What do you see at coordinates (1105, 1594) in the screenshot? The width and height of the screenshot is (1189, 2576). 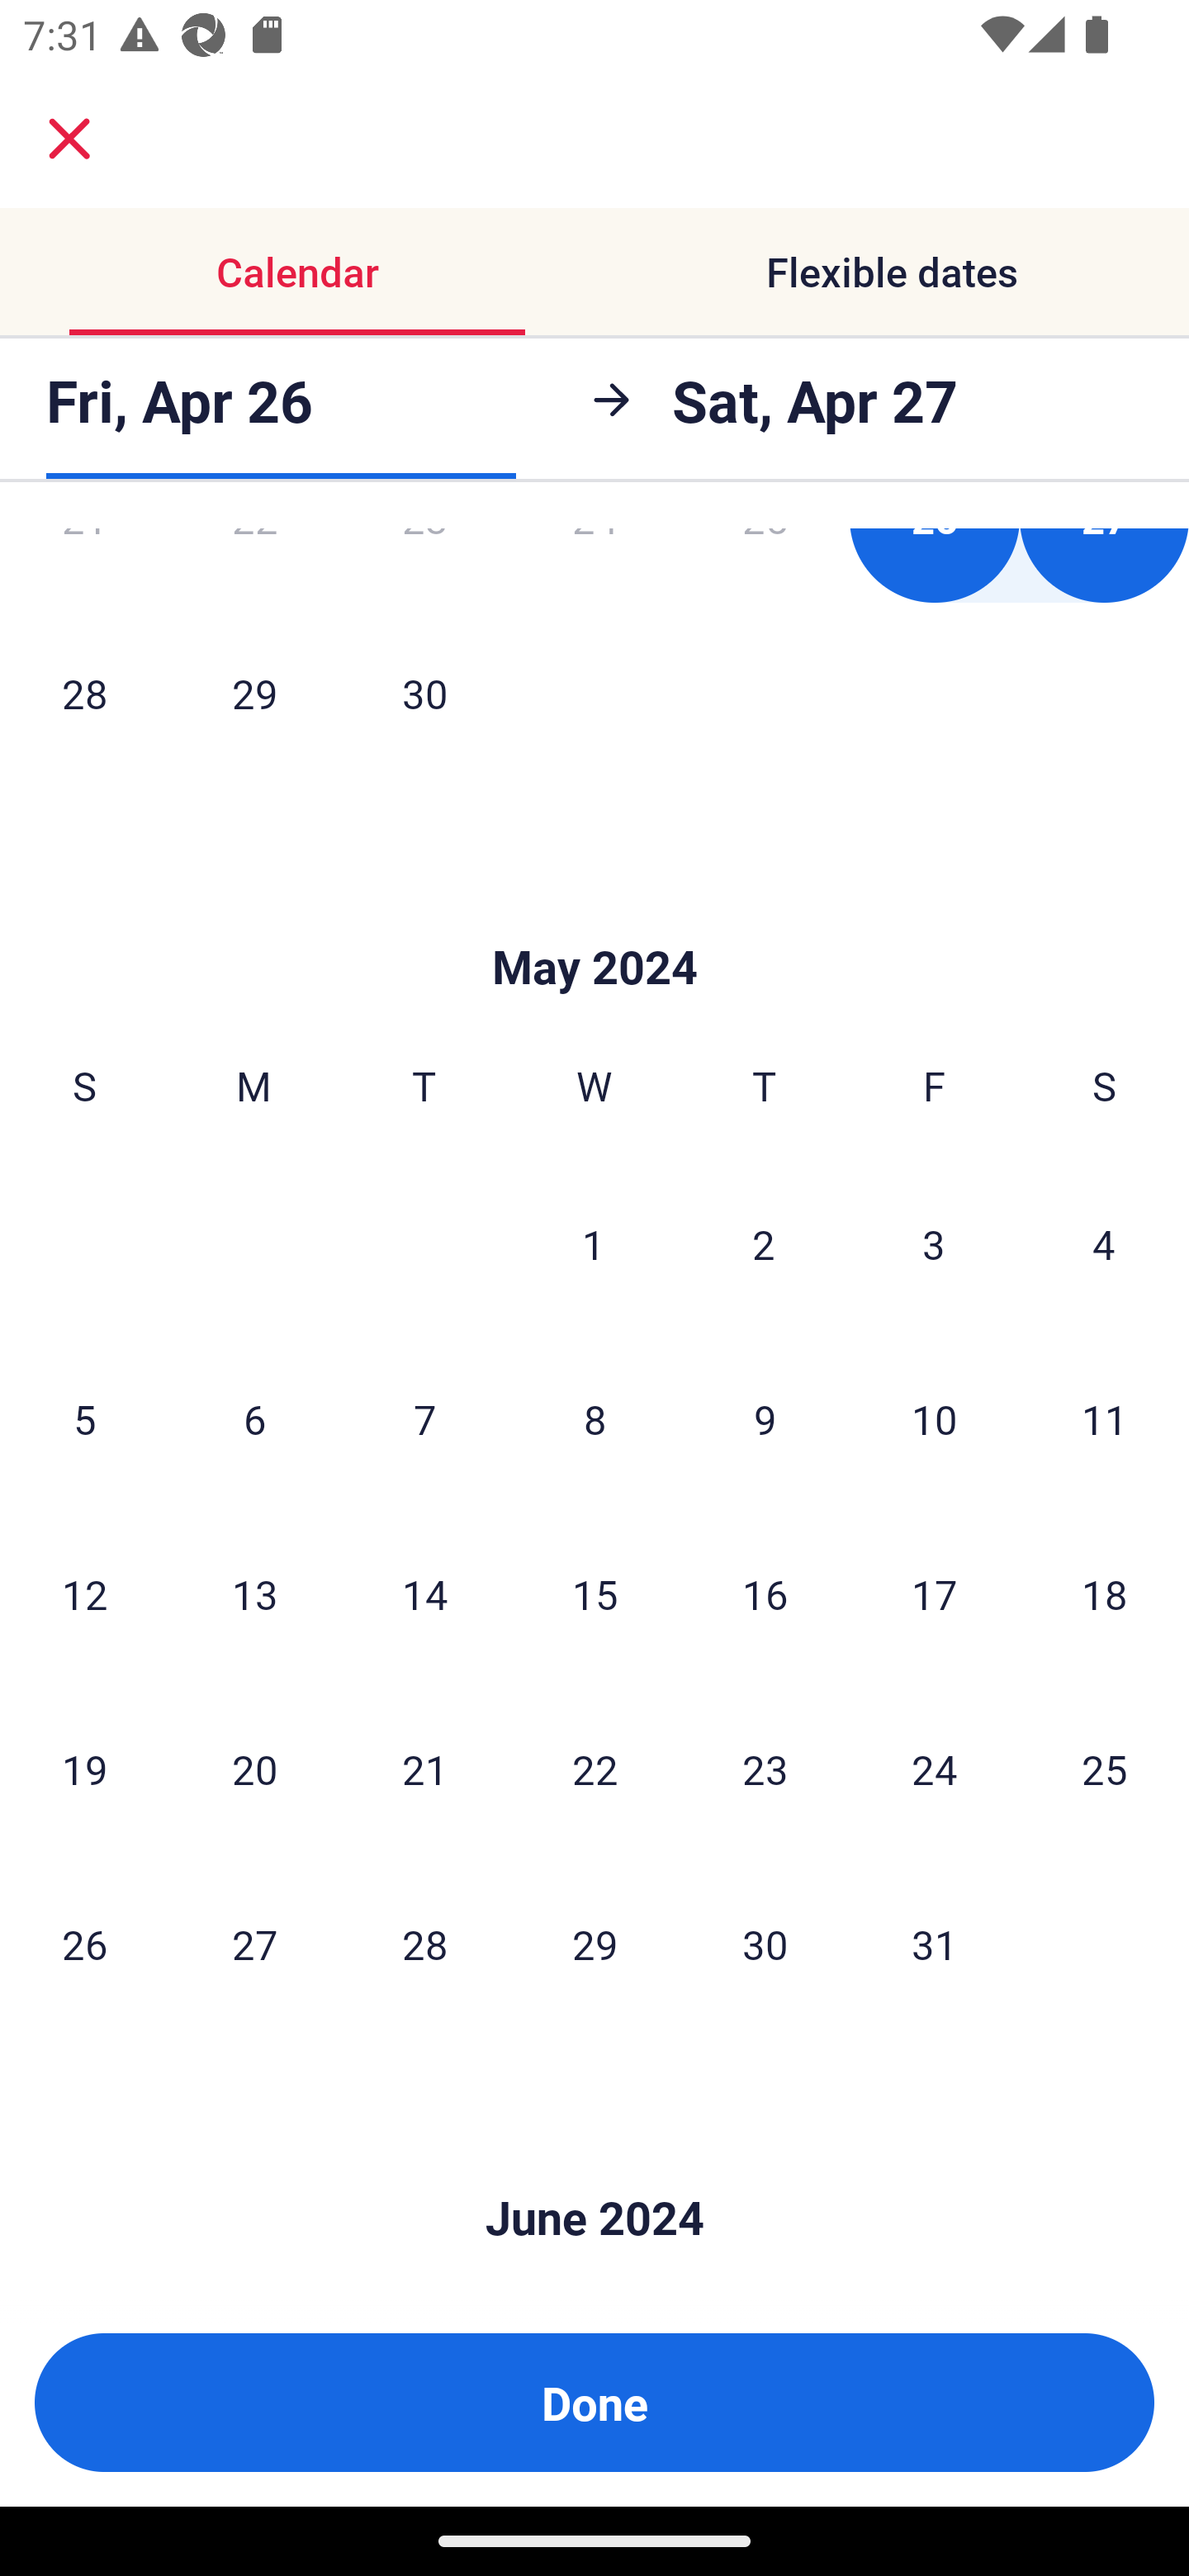 I see `18 Saturday, May 18, 2024` at bounding box center [1105, 1594].